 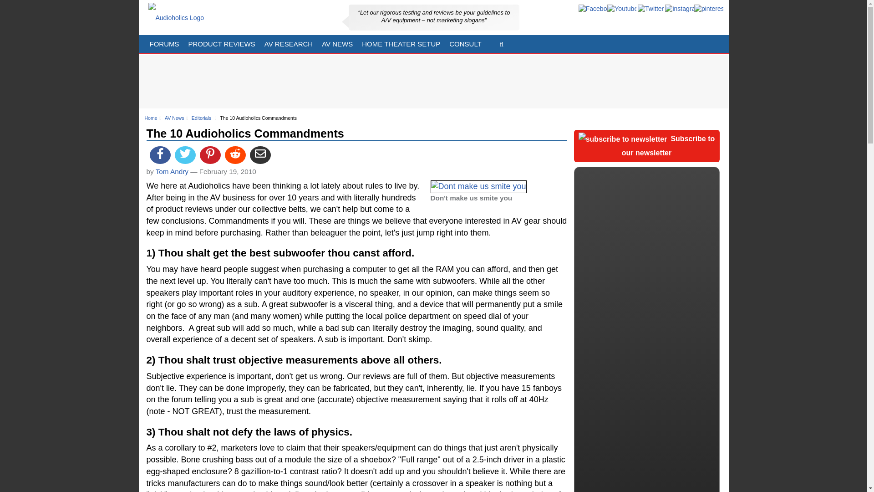 I want to click on PRODUCT REVIEWS, so click(x=221, y=44).